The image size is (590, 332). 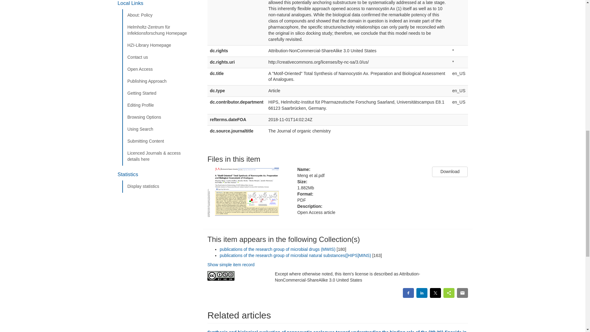 What do you see at coordinates (160, 57) in the screenshot?
I see `Contact us` at bounding box center [160, 57].